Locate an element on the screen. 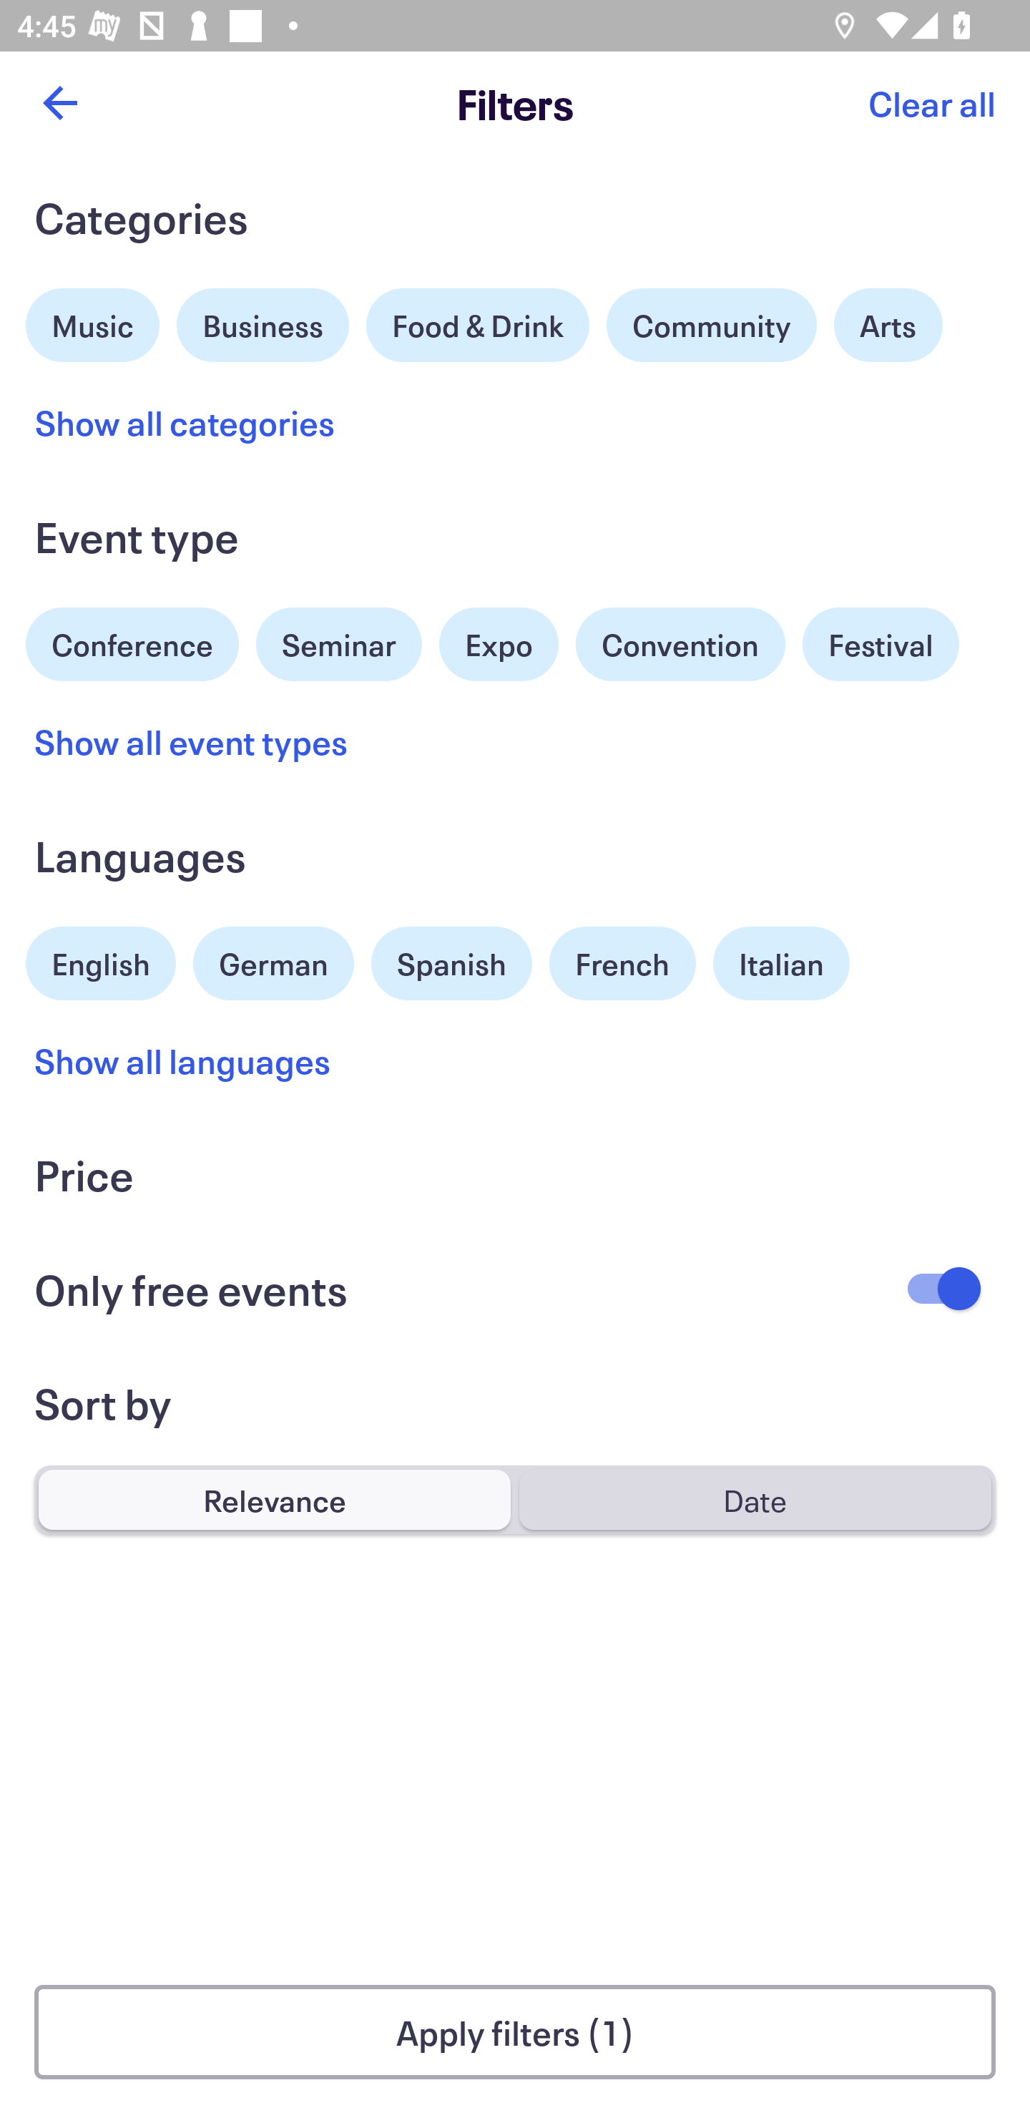 The image size is (1030, 2118). English is located at coordinates (101, 960).